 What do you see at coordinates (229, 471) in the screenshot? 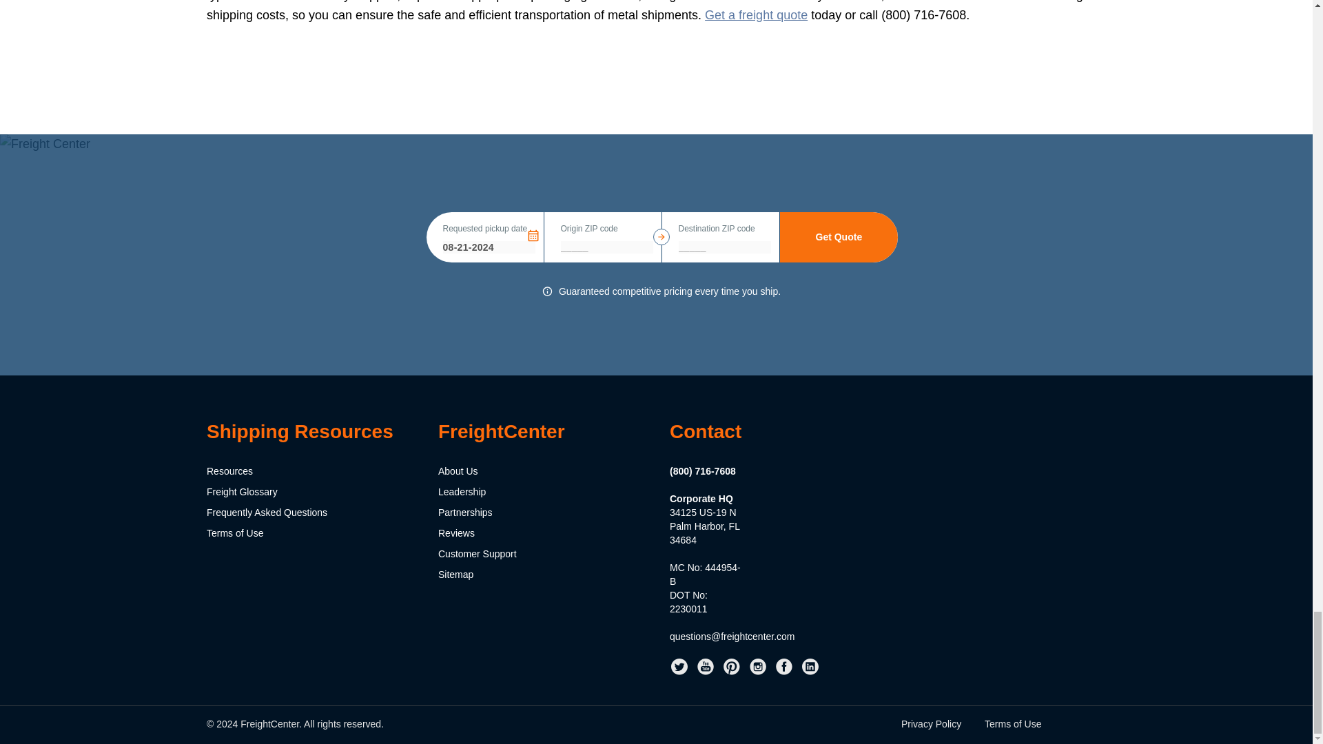
I see `Resources` at bounding box center [229, 471].